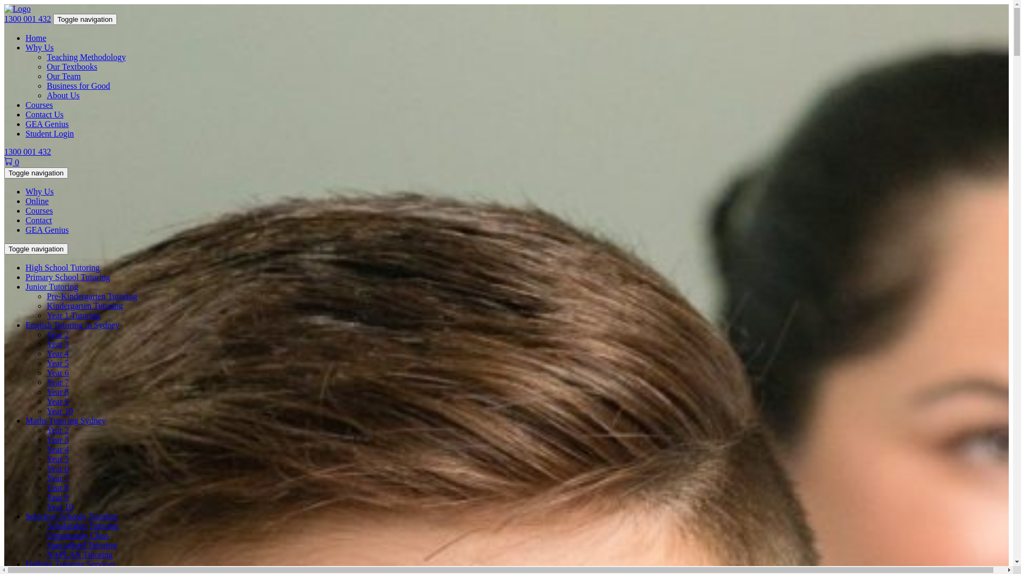 The height and width of the screenshot is (574, 1021). I want to click on Toggle navigation, so click(85, 19).